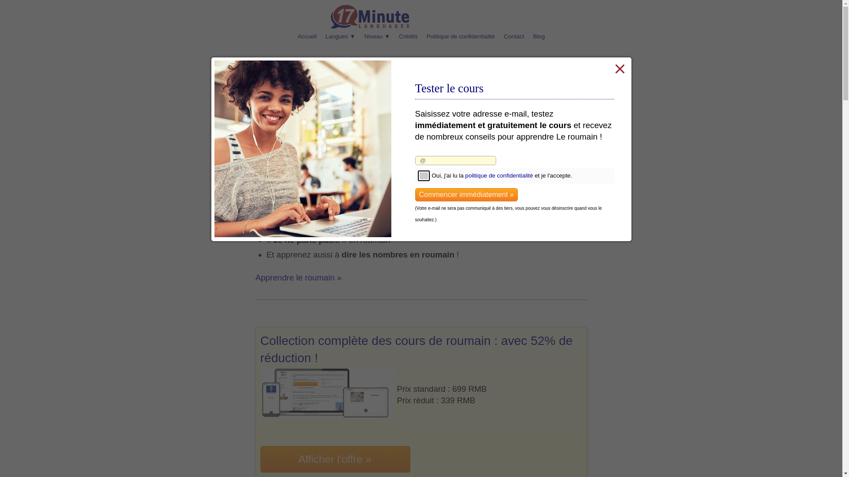 The width and height of the screenshot is (849, 477). I want to click on Contact, so click(514, 37).